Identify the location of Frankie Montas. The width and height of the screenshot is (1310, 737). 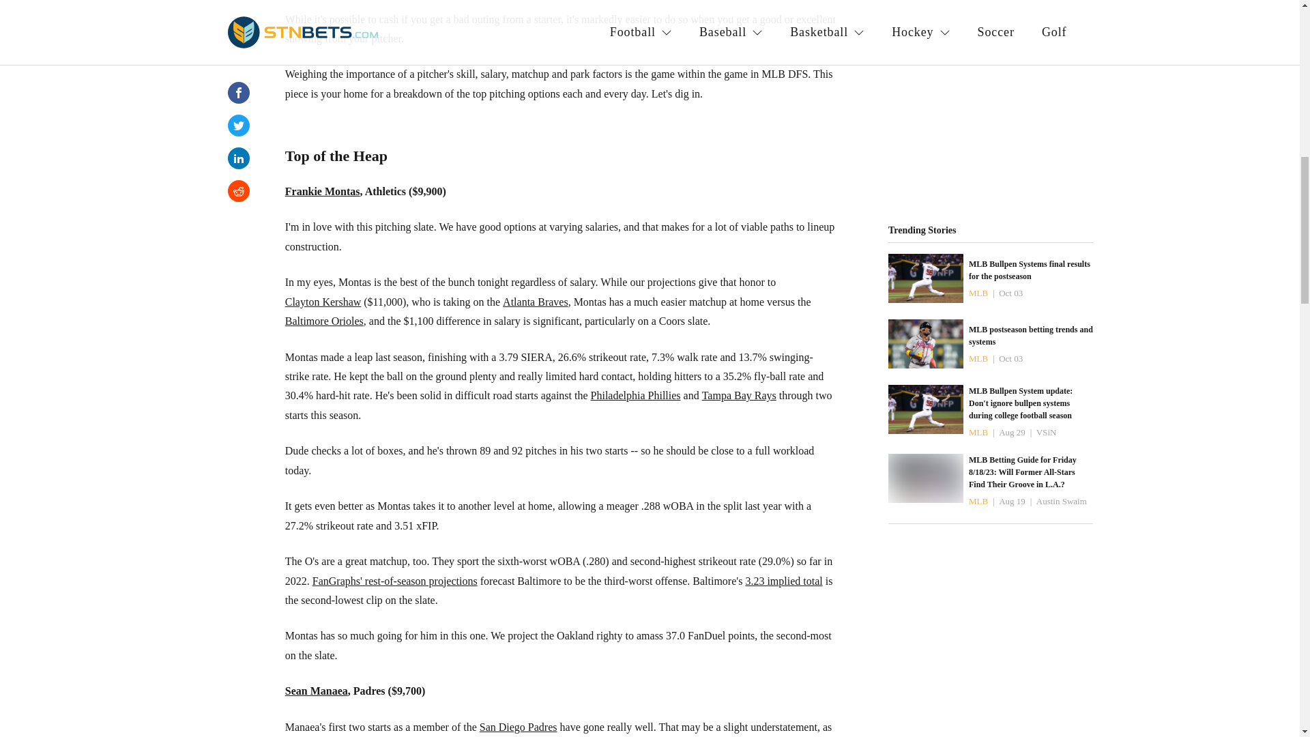
(323, 191).